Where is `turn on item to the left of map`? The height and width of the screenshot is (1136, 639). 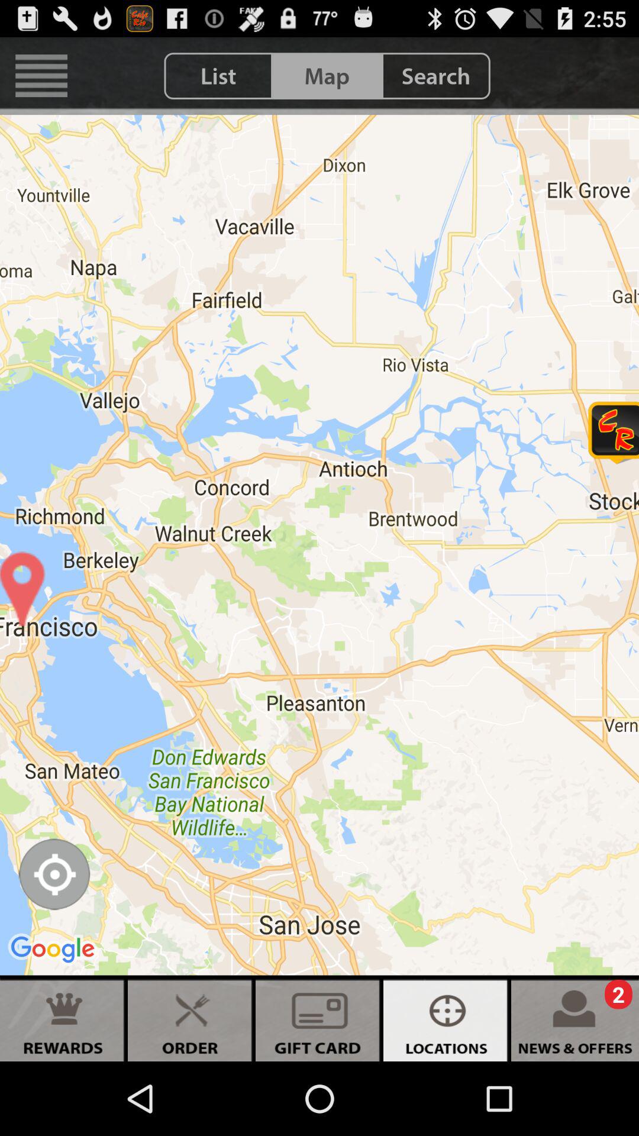
turn on item to the left of map is located at coordinates (218, 76).